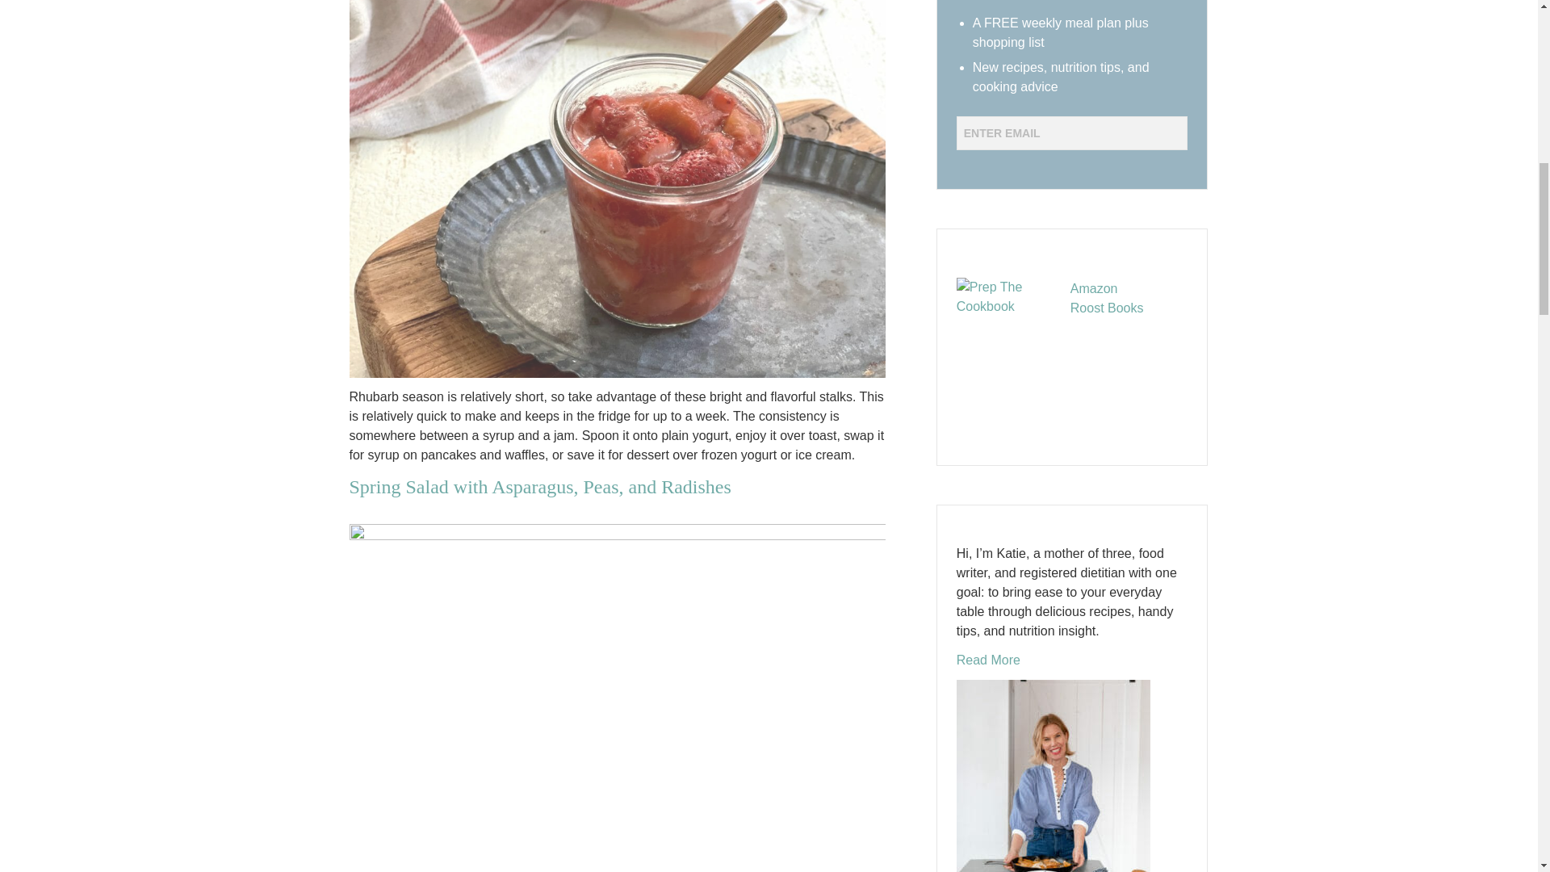 The image size is (1550, 872). What do you see at coordinates (1006, 166) in the screenshot?
I see `Subscribe` at bounding box center [1006, 166].